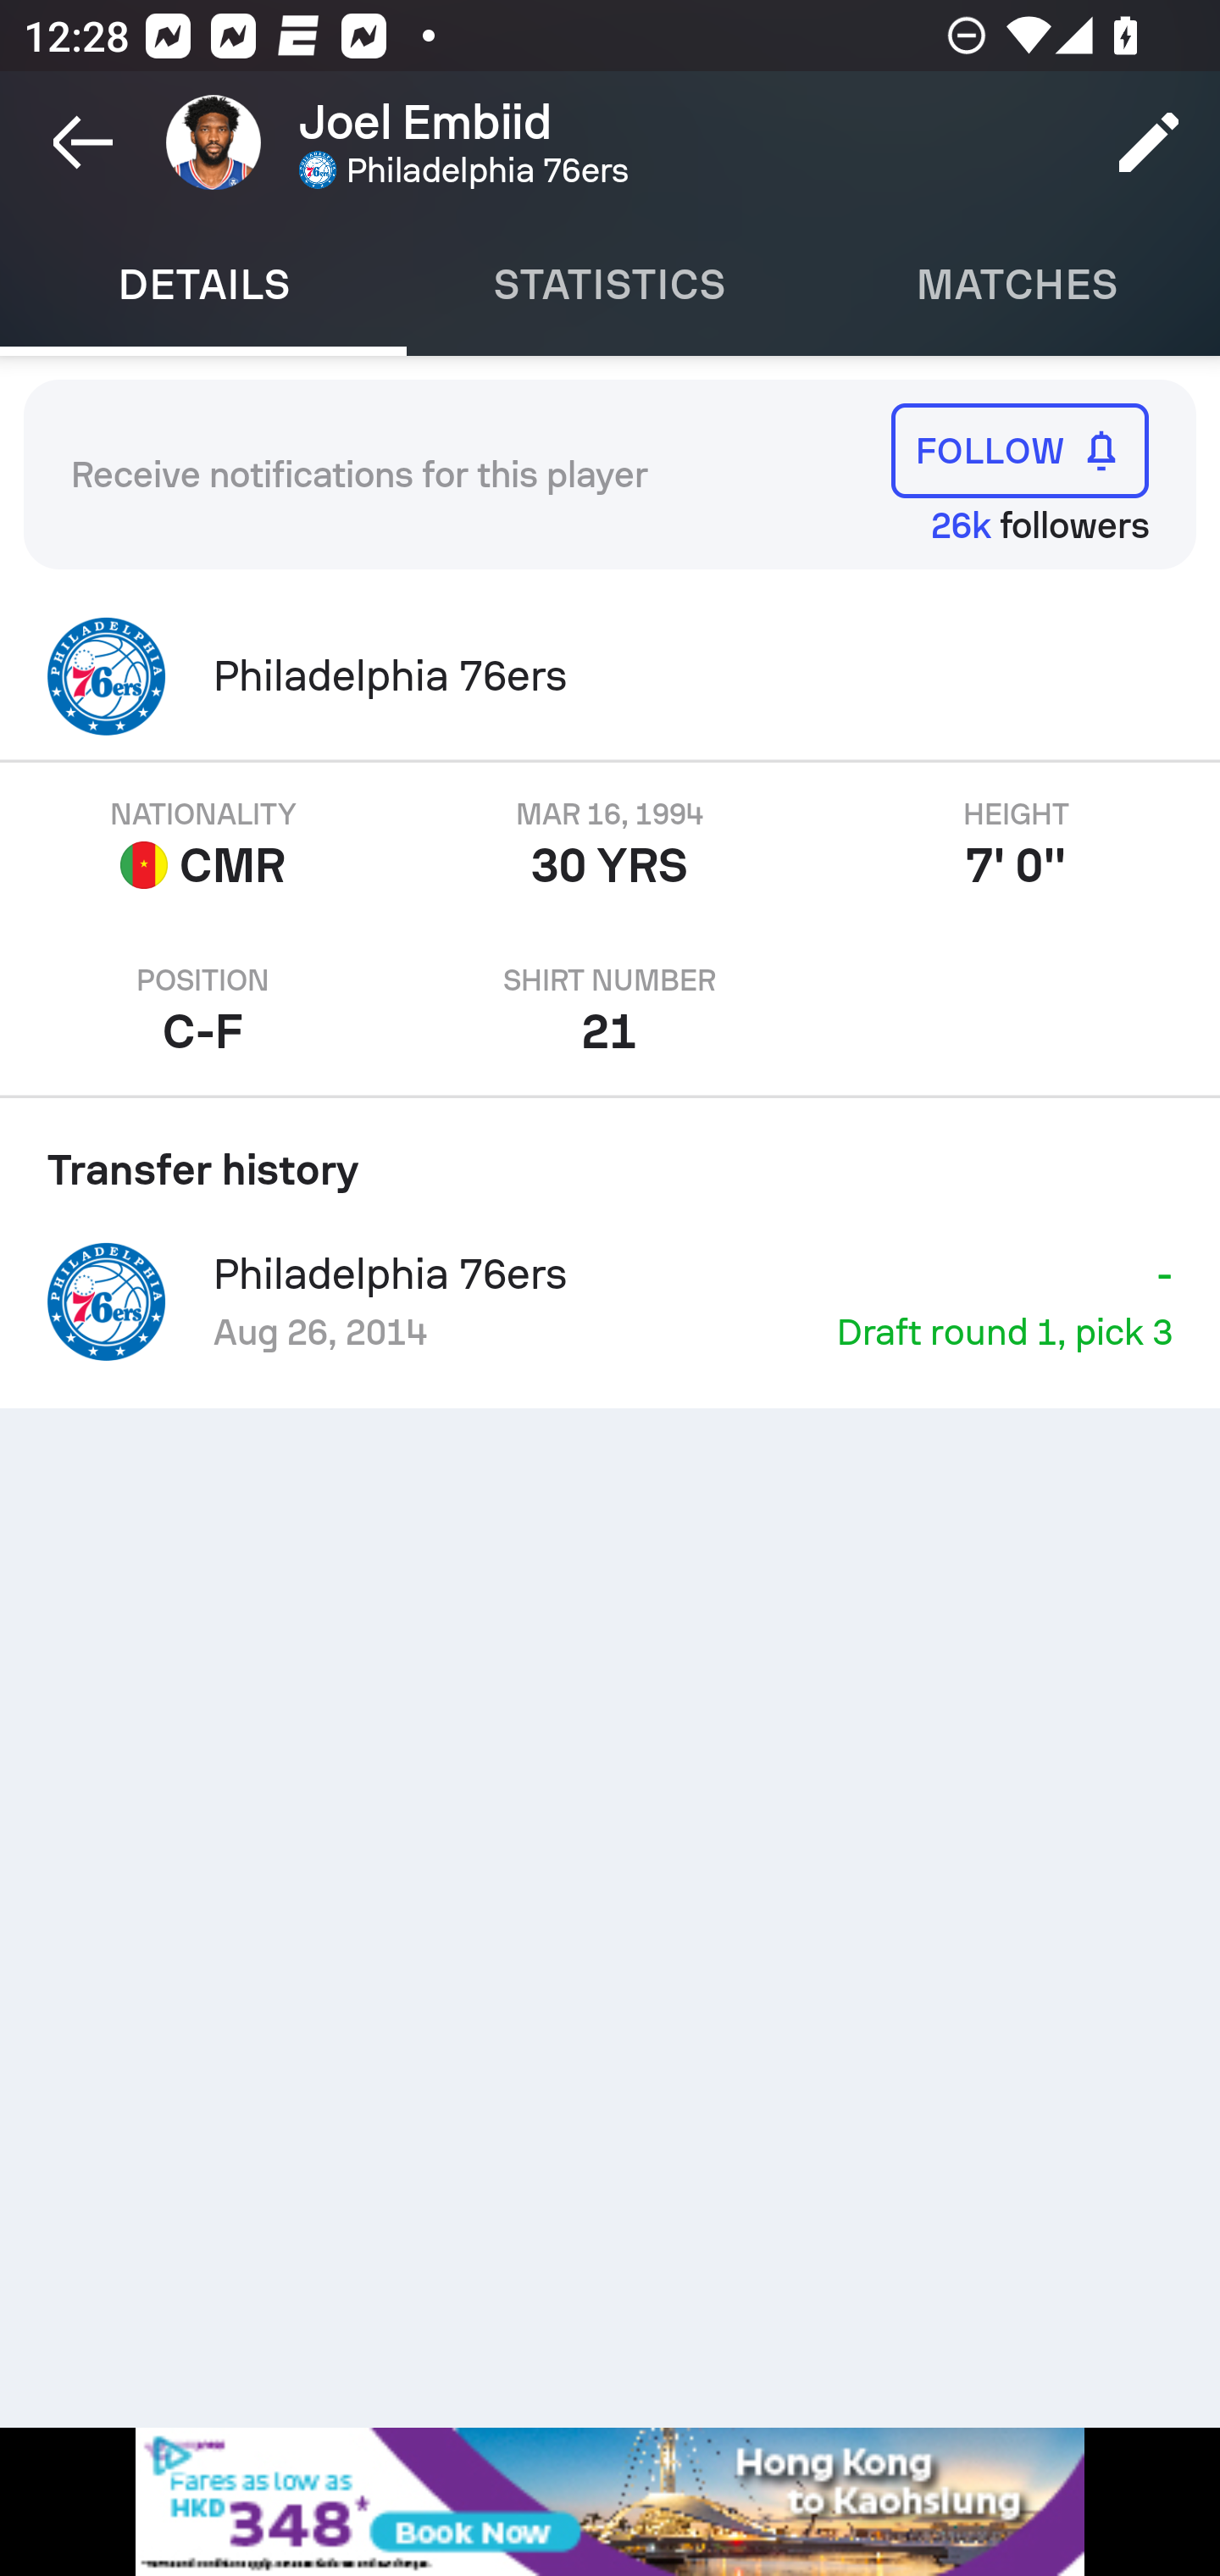 This screenshot has height=2576, width=1220. What do you see at coordinates (203, 1012) in the screenshot?
I see `POSITION C-F` at bounding box center [203, 1012].